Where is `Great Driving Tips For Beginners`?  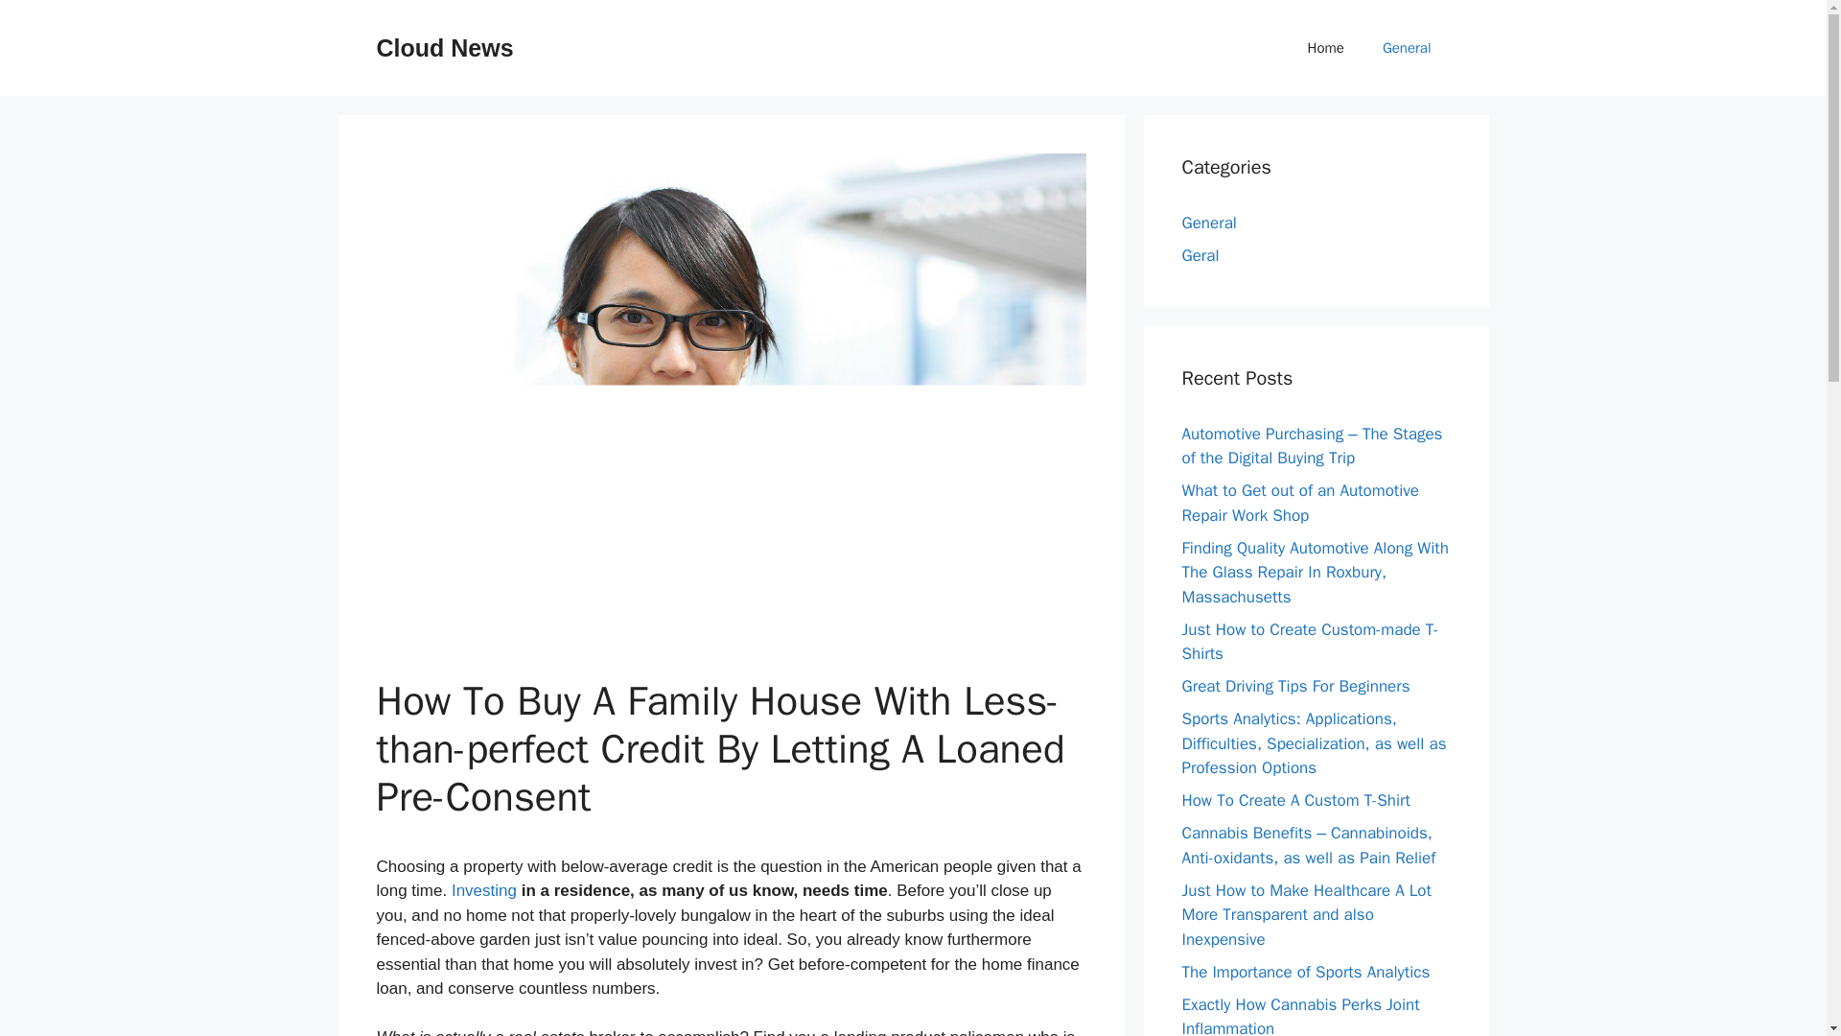
Great Driving Tips For Beginners is located at coordinates (1295, 686).